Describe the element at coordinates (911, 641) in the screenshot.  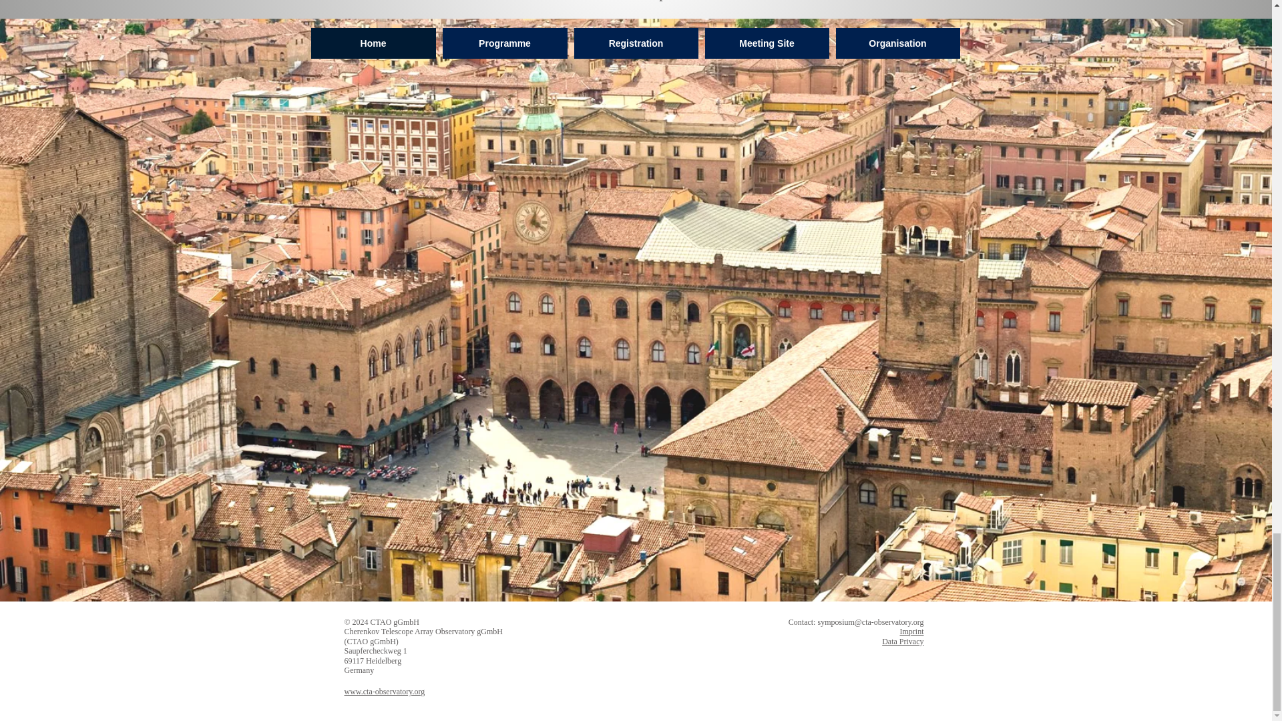
I see `Privacy` at that location.